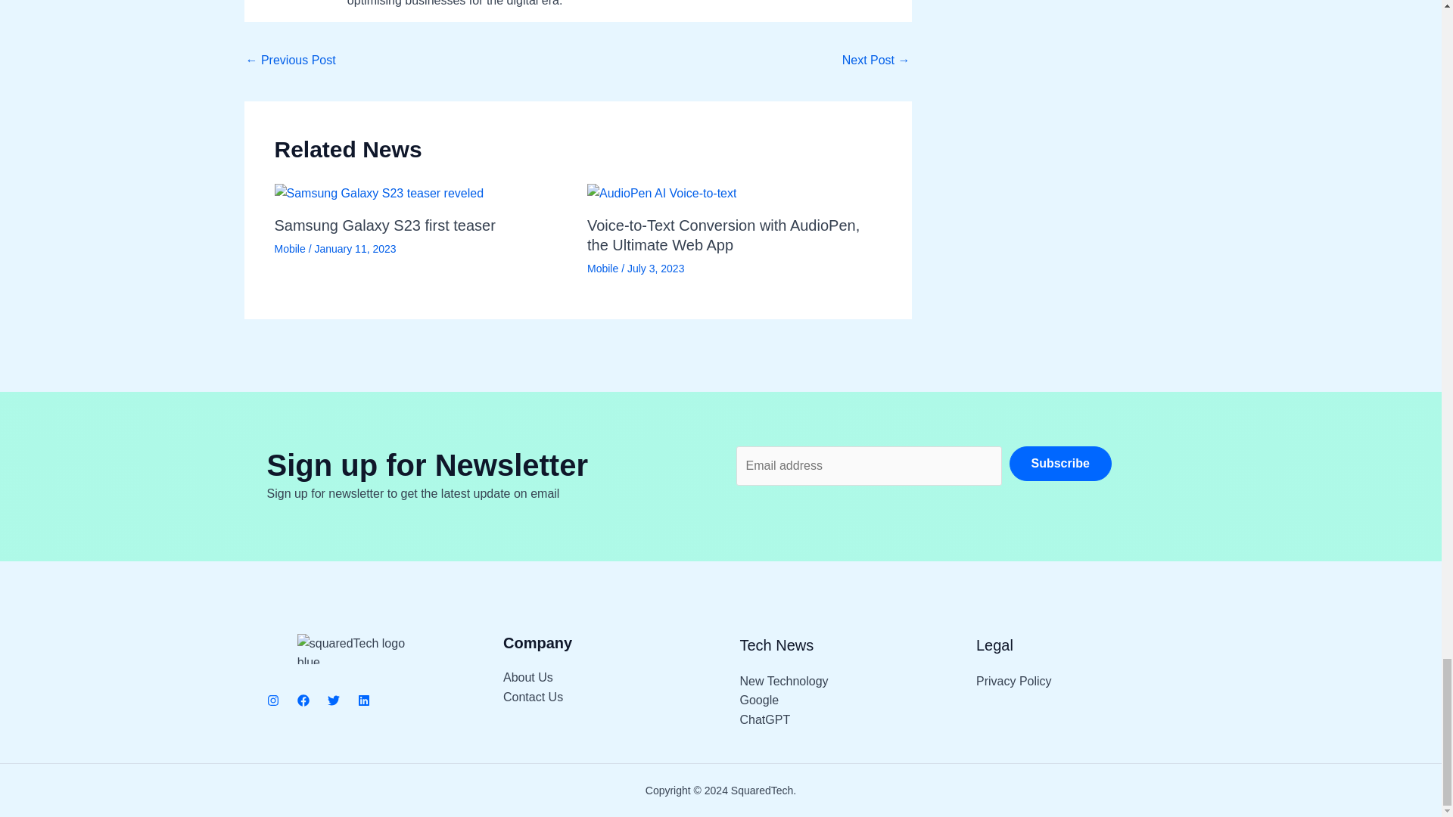 The width and height of the screenshot is (1453, 817). I want to click on Discord Add Parental Controls for Teens, so click(876, 61).